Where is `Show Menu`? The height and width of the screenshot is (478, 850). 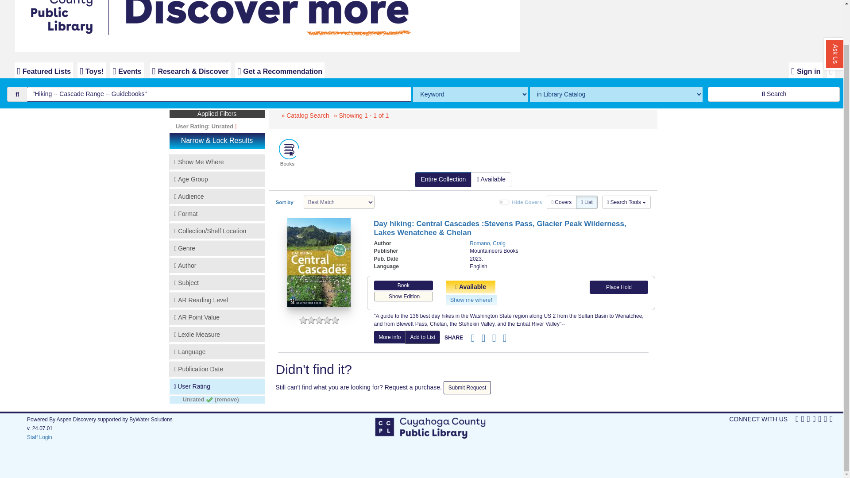 Show Menu is located at coordinates (831, 70).